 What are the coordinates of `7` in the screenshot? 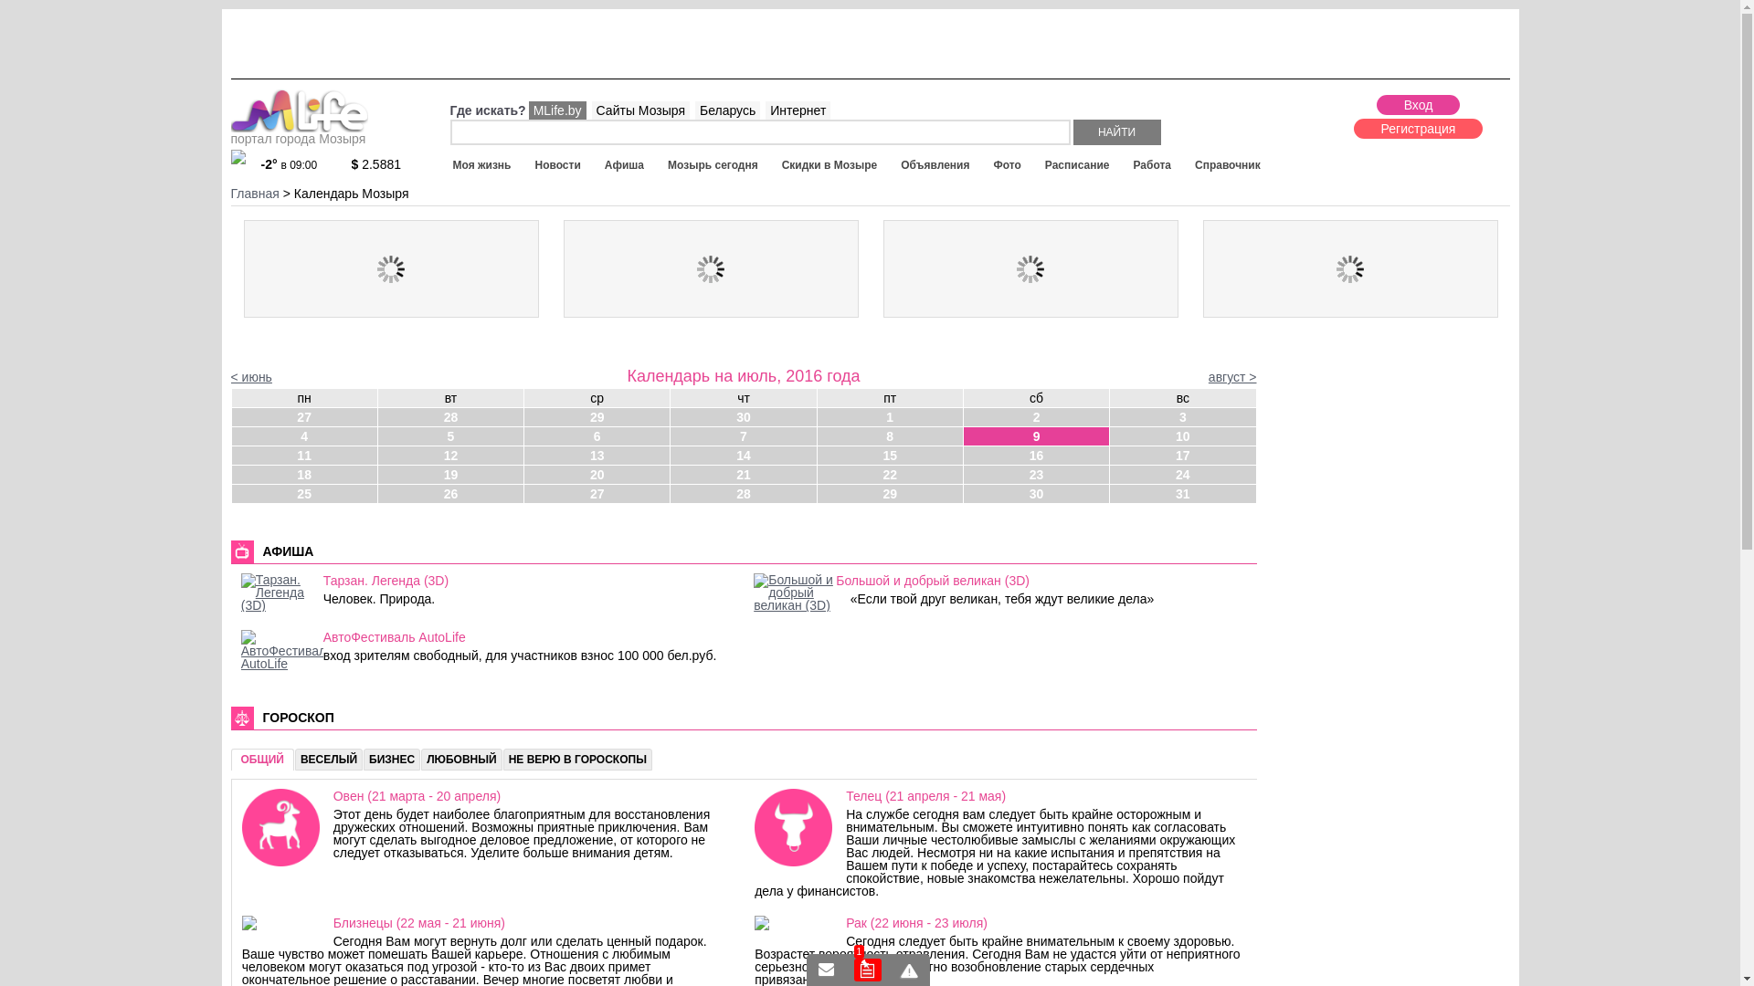 It's located at (744, 436).